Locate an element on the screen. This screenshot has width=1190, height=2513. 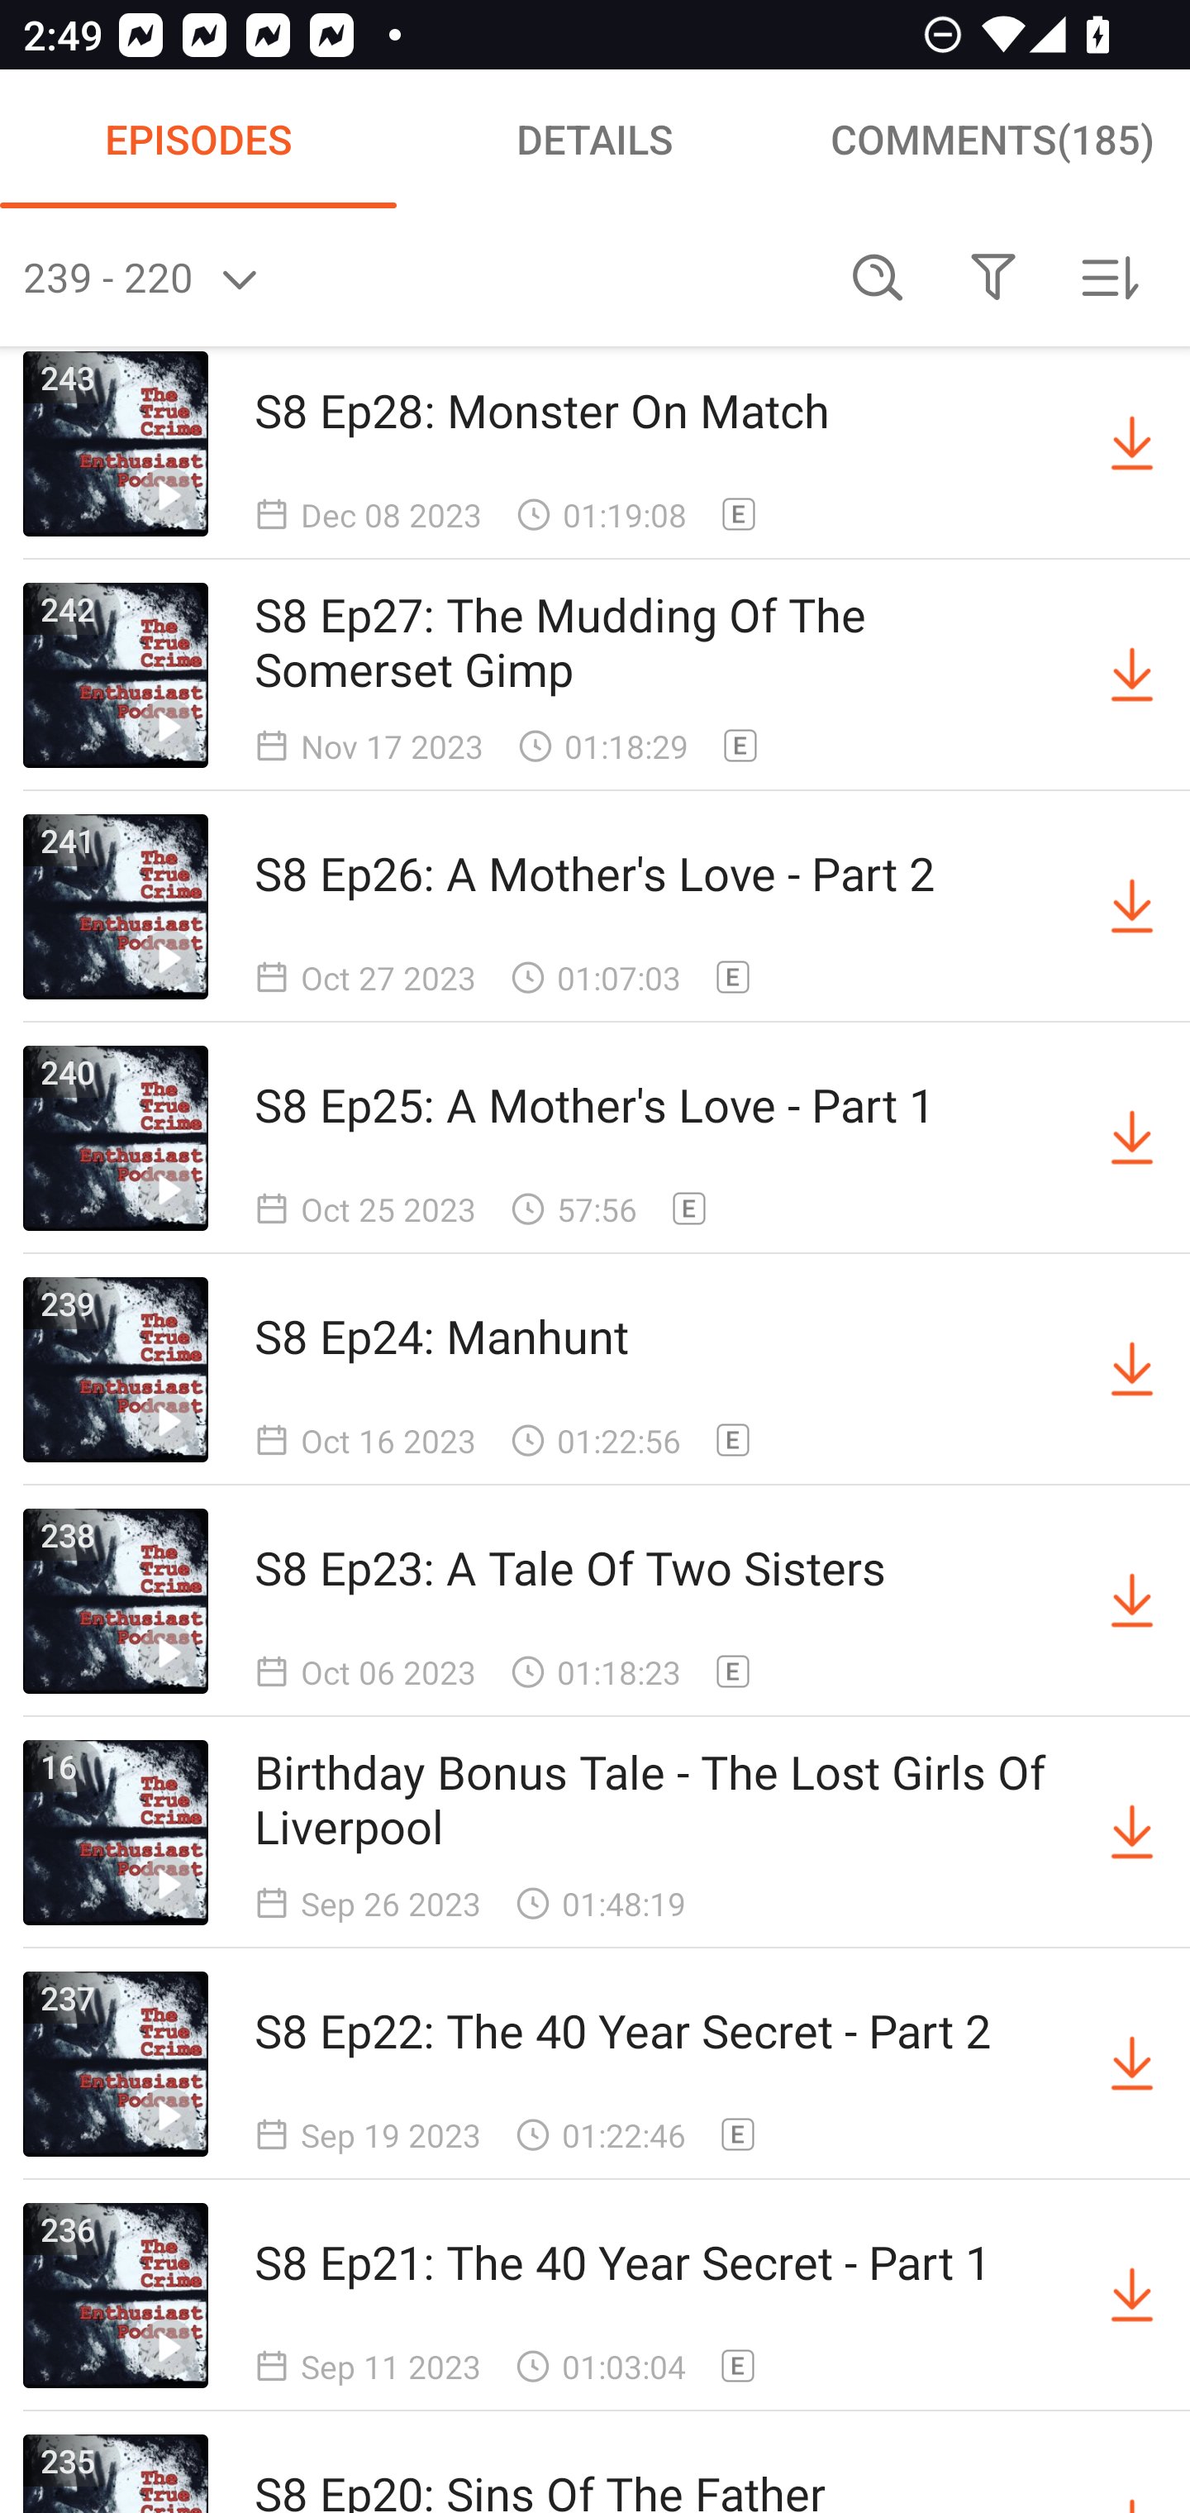
Download is located at coordinates (1132, 443).